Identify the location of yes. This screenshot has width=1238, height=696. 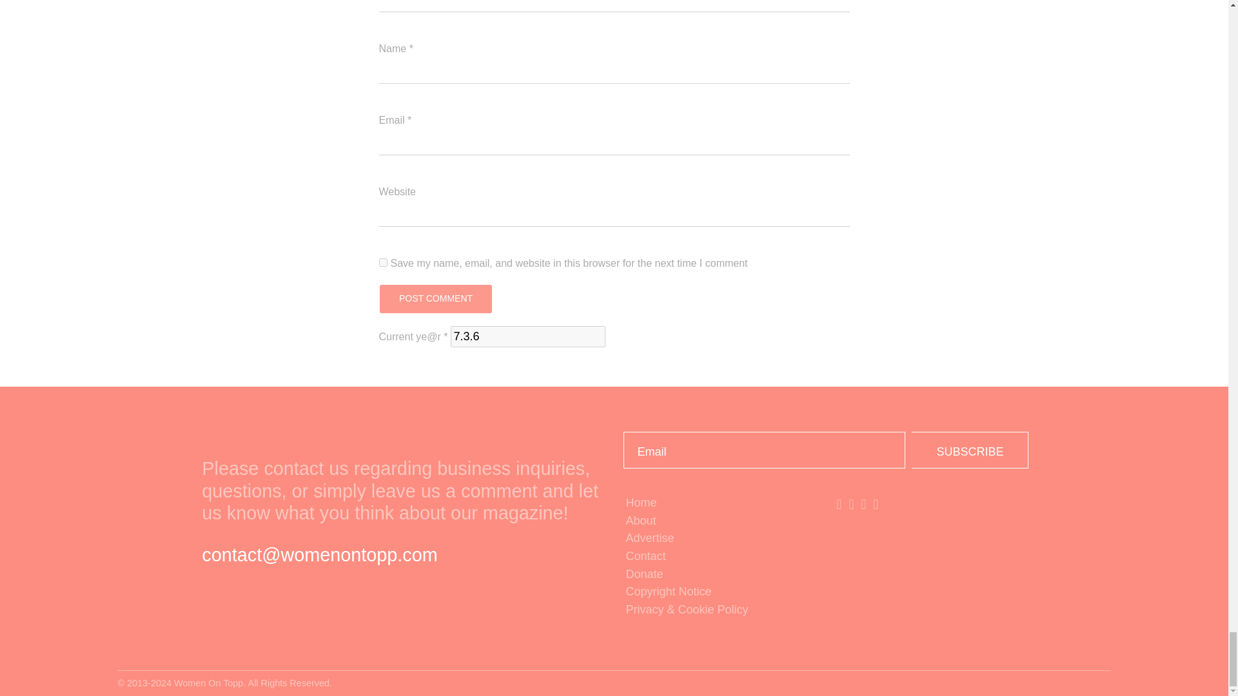
(383, 262).